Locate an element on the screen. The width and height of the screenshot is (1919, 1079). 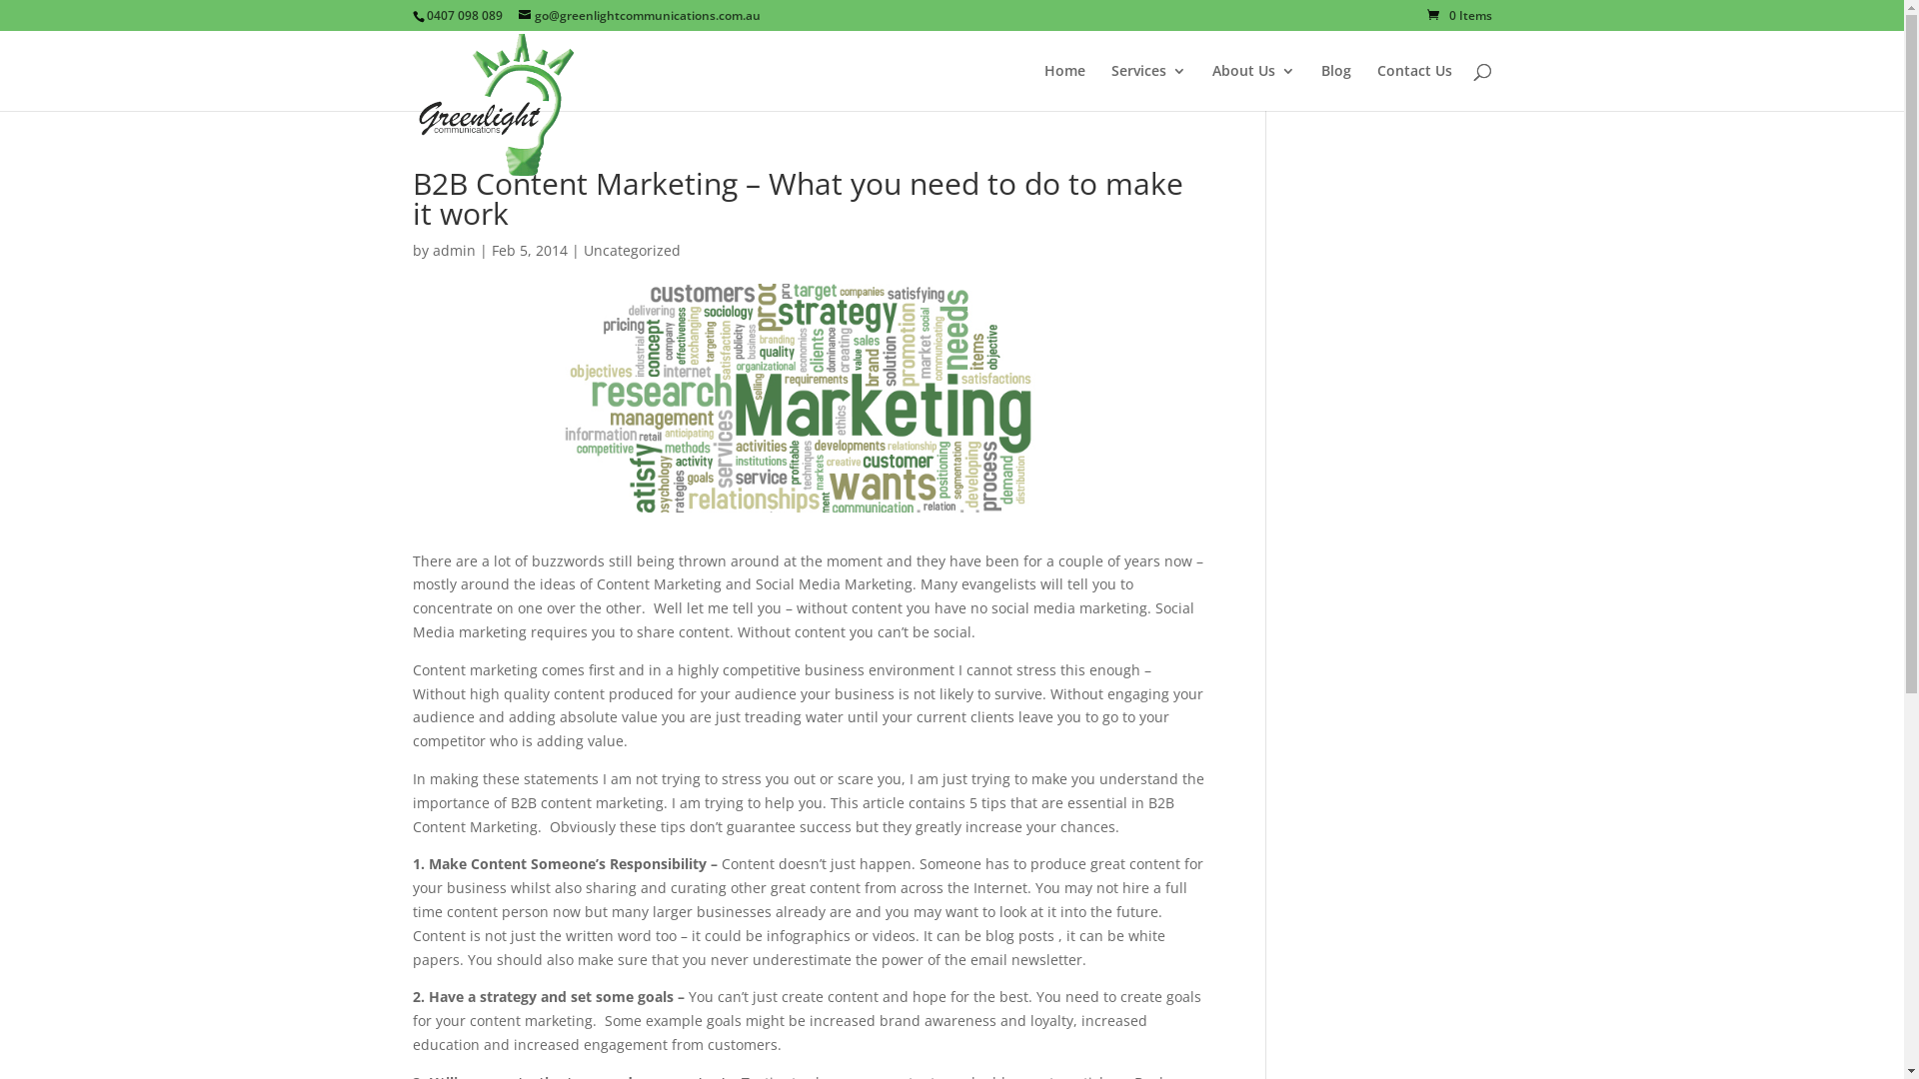
Blog is located at coordinates (1336, 88).